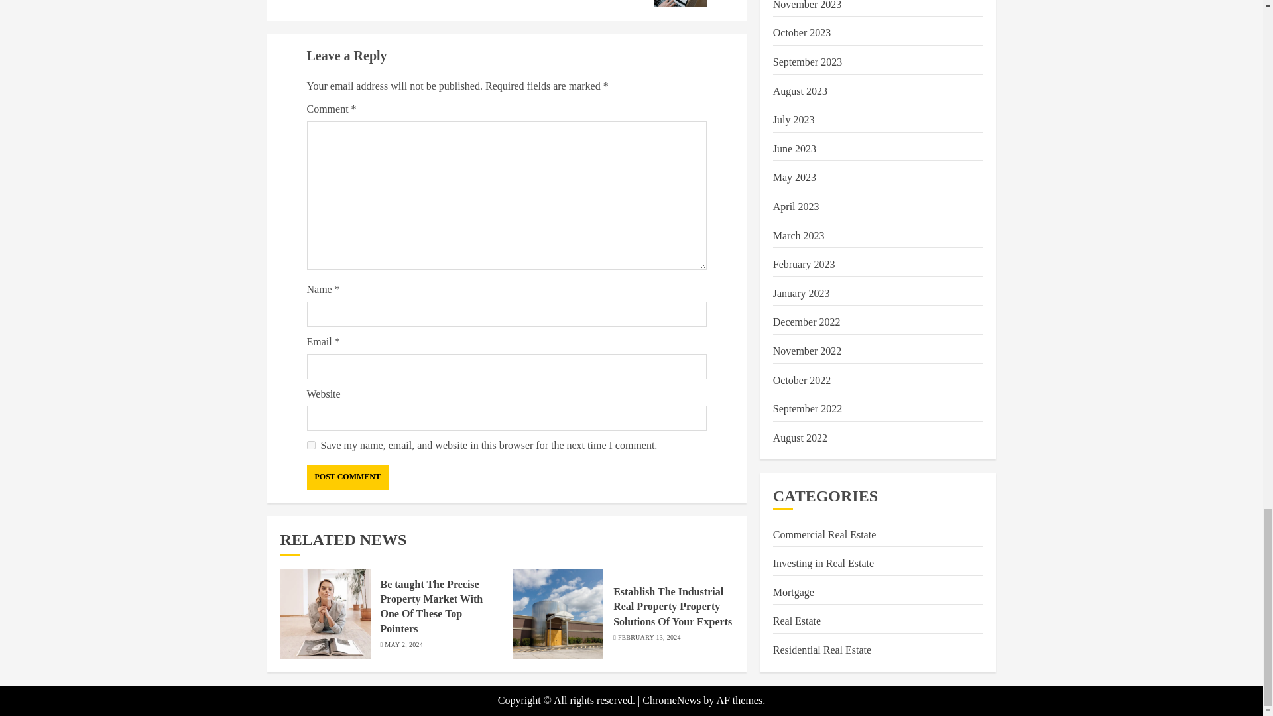 The height and width of the screenshot is (716, 1273). Describe the element at coordinates (310, 446) in the screenshot. I see `Post Comment` at that location.